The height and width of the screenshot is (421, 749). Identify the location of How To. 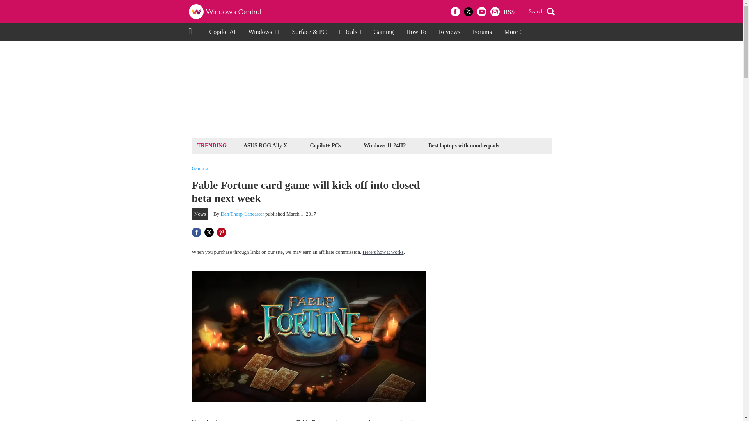
(416, 32).